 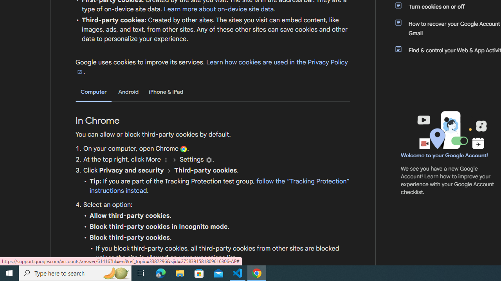 I want to click on Welcome to your Google Account!, so click(x=444, y=155).